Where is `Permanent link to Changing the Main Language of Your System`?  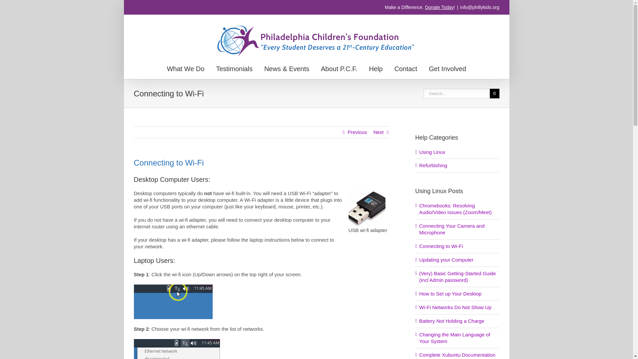 Permanent link to Changing the Main Language of Your System is located at coordinates (455, 338).